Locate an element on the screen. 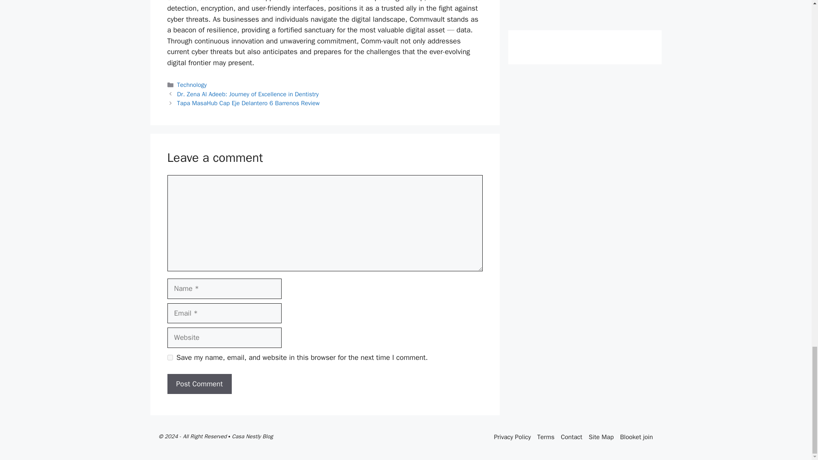 Image resolution: width=818 pixels, height=460 pixels. Contact is located at coordinates (571, 442).